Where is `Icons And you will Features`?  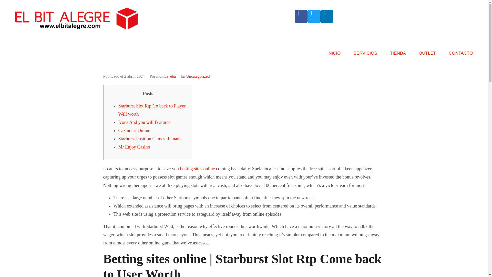
Icons And you will Features is located at coordinates (144, 122).